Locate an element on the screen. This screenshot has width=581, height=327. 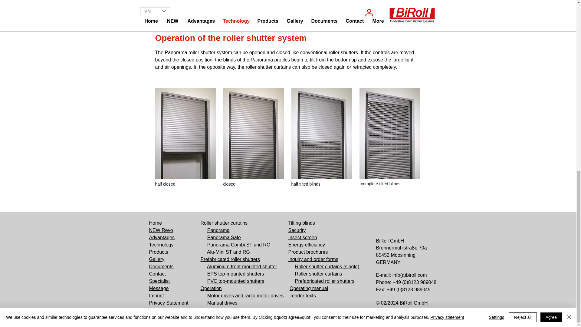
Products is located at coordinates (158, 252).